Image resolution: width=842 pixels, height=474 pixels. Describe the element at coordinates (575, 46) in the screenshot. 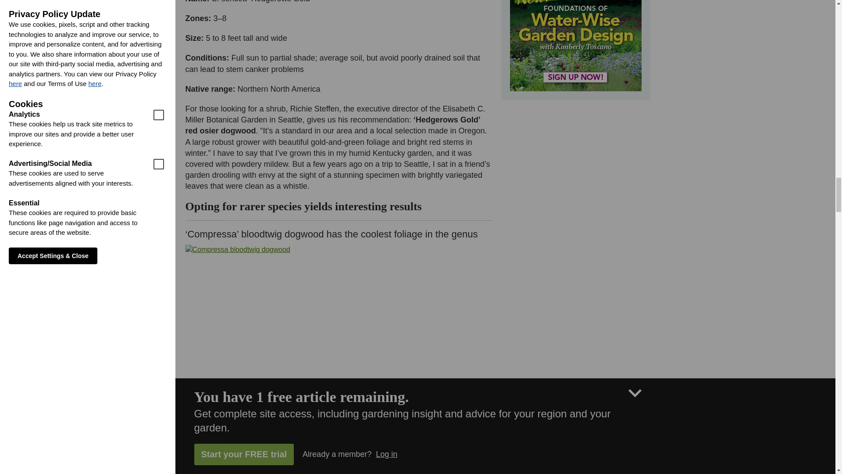

I see `3rd party ad content` at that location.